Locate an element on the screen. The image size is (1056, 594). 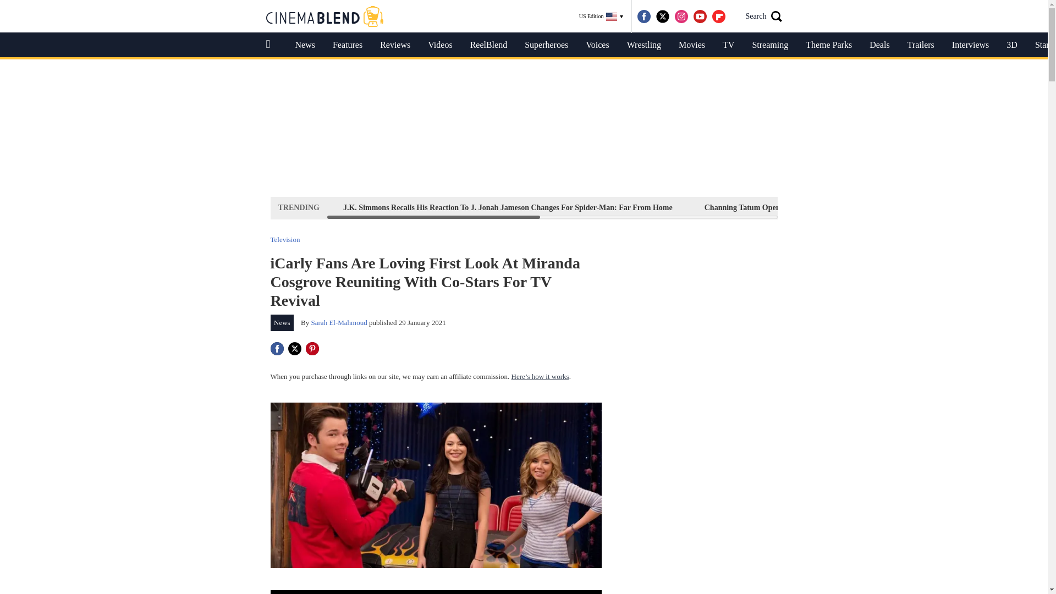
3D is located at coordinates (1012, 45).